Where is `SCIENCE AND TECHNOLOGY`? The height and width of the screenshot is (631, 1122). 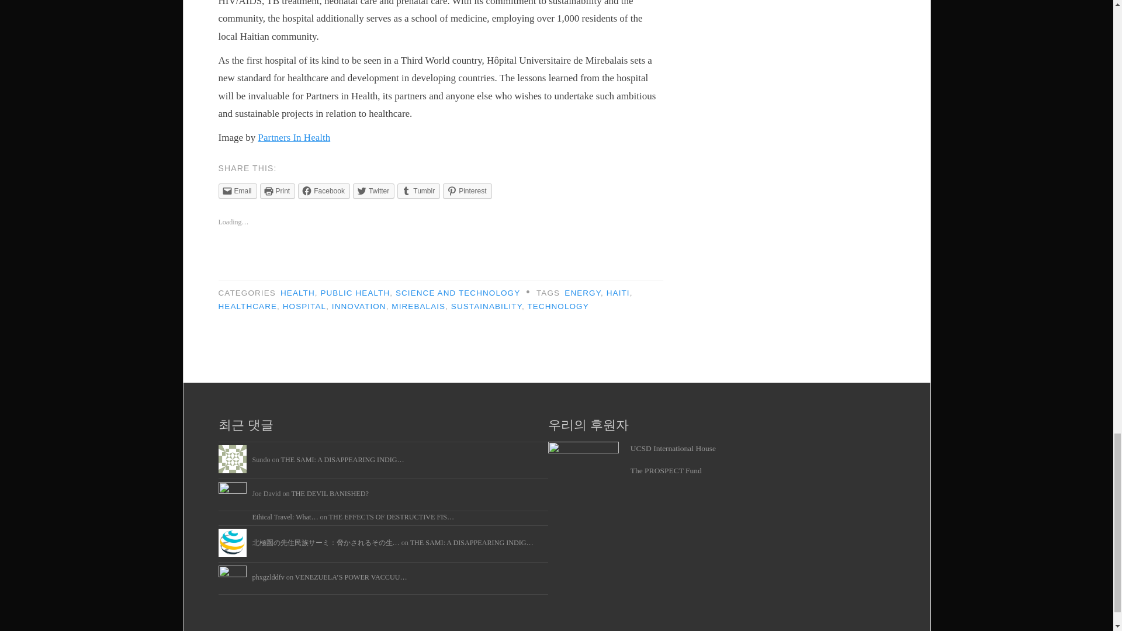 SCIENCE AND TECHNOLOGY is located at coordinates (458, 292).